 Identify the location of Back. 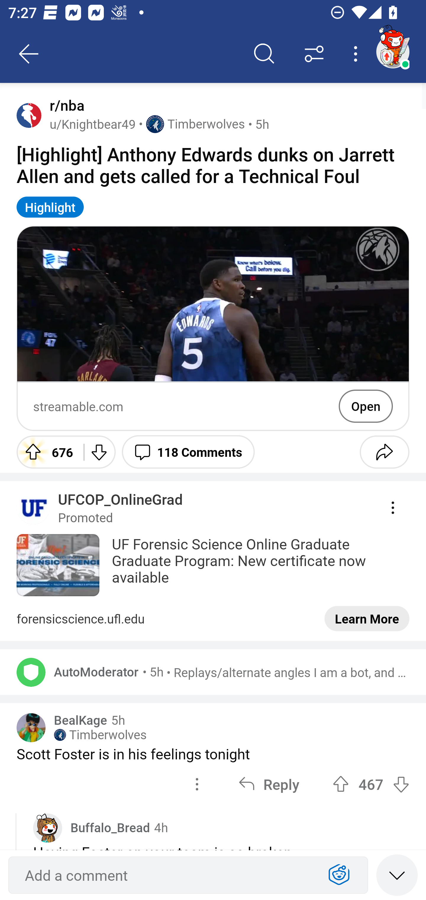
(29, 54).